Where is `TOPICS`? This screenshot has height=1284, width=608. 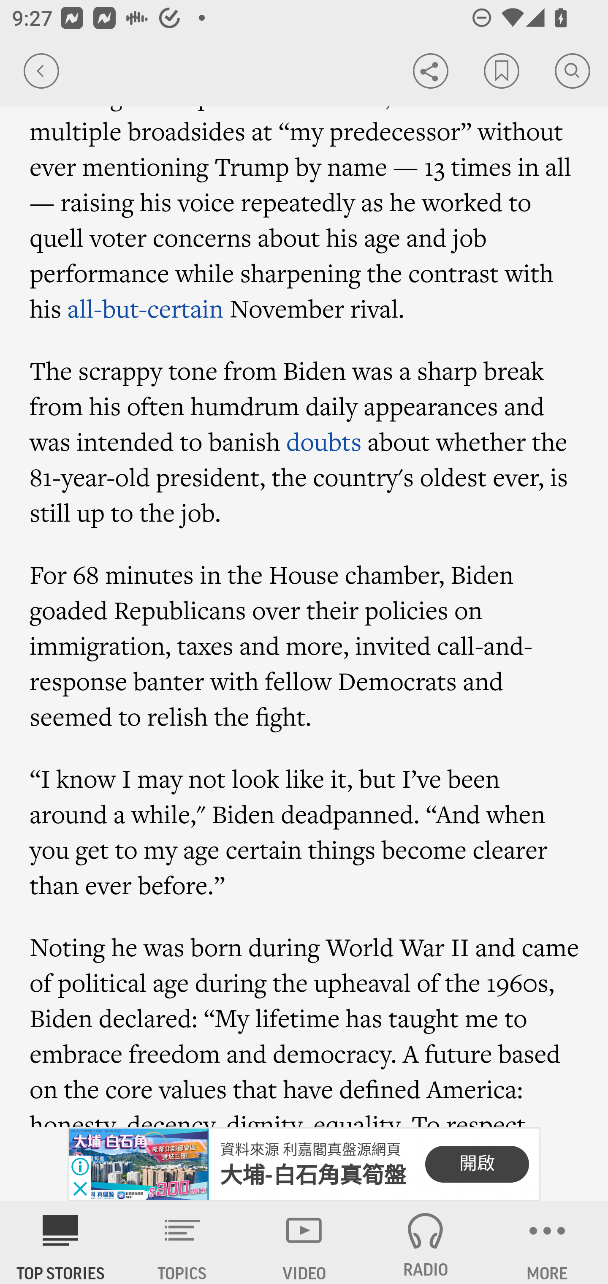 TOPICS is located at coordinates (182, 1243).